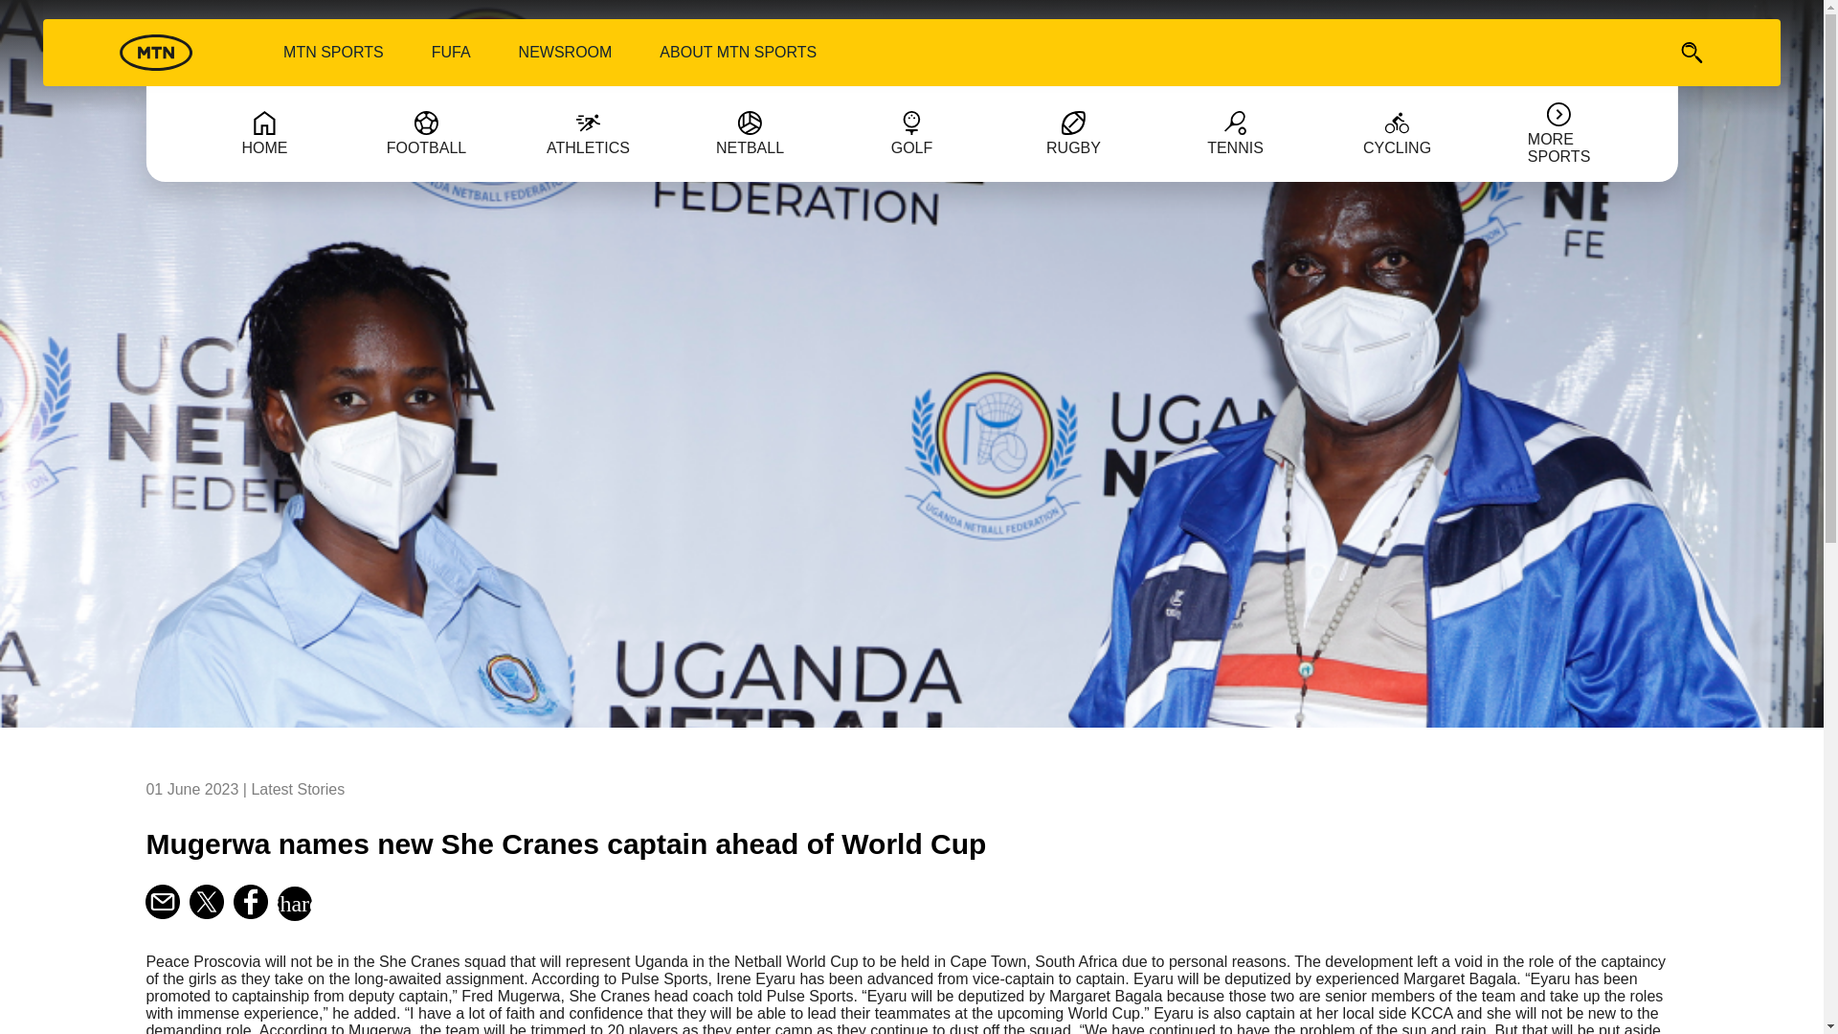 This screenshot has height=1034, width=1838. Describe the element at coordinates (263, 133) in the screenshot. I see `HOME` at that location.